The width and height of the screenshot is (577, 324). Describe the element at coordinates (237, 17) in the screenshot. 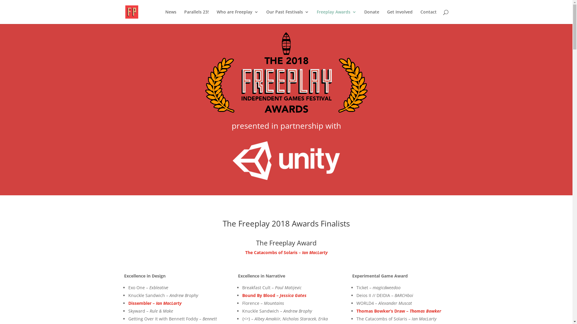

I see `Who are Freeplay` at that location.